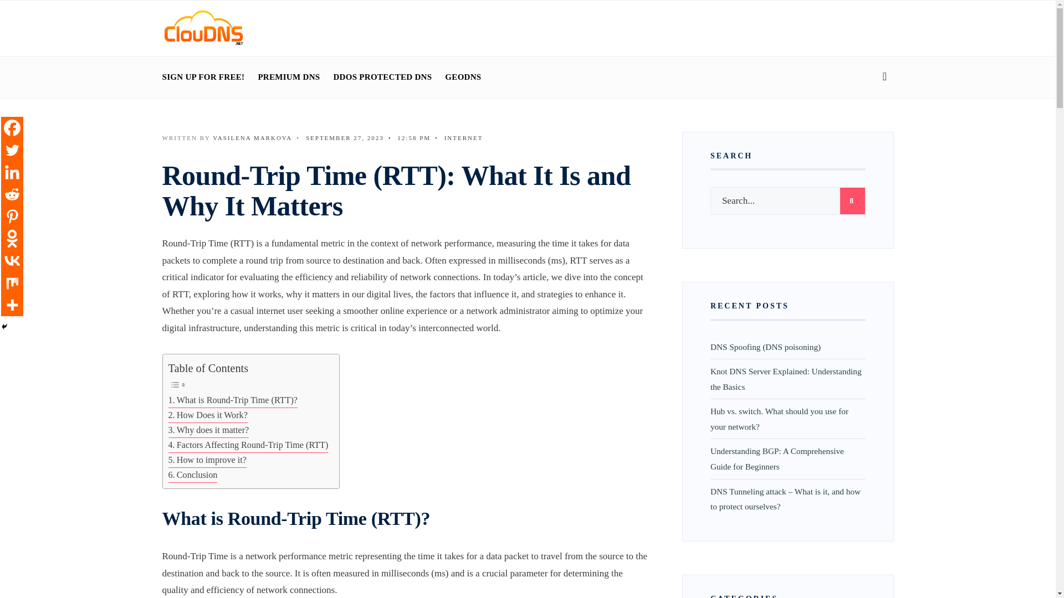 The height and width of the screenshot is (598, 1064). I want to click on Why does it matter?, so click(208, 430).